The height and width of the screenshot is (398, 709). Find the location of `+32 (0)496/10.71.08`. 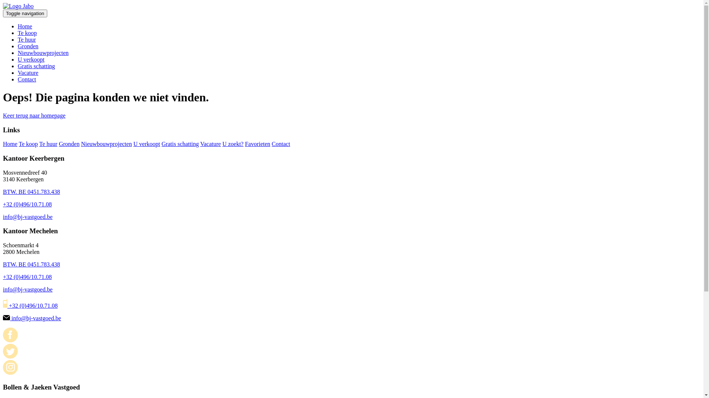

+32 (0)496/10.71.08 is located at coordinates (30, 306).